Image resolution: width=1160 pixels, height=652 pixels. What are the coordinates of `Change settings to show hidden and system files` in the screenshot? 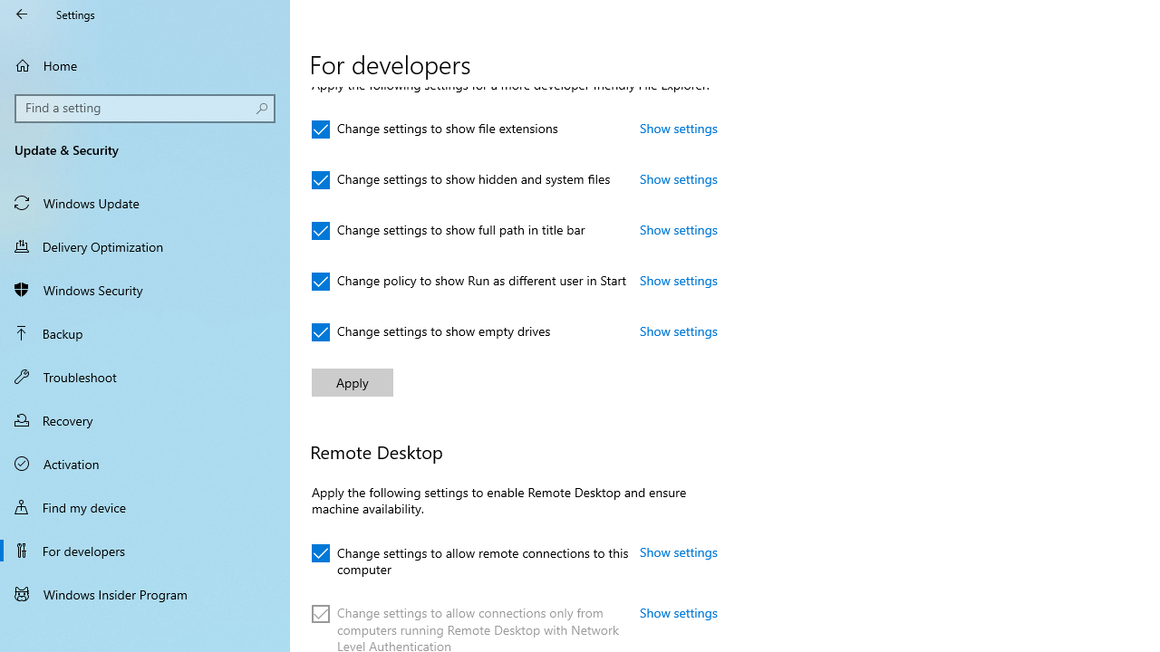 It's located at (461, 179).